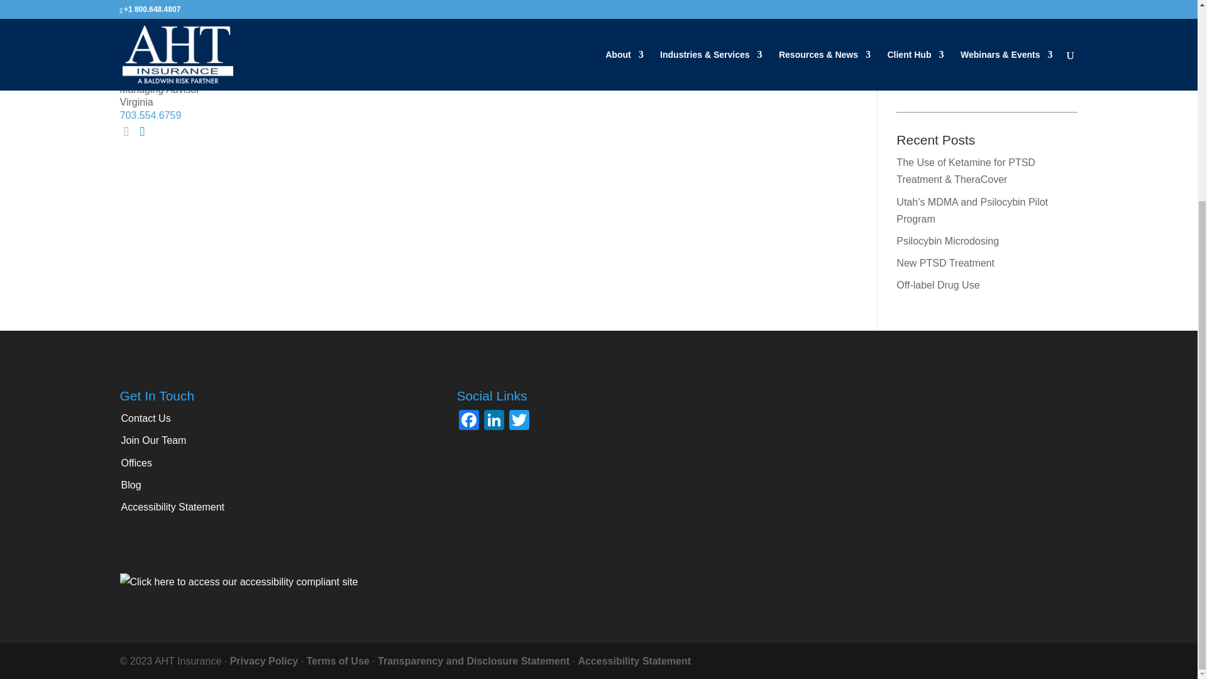  I want to click on LinkedIn, so click(917, 79).